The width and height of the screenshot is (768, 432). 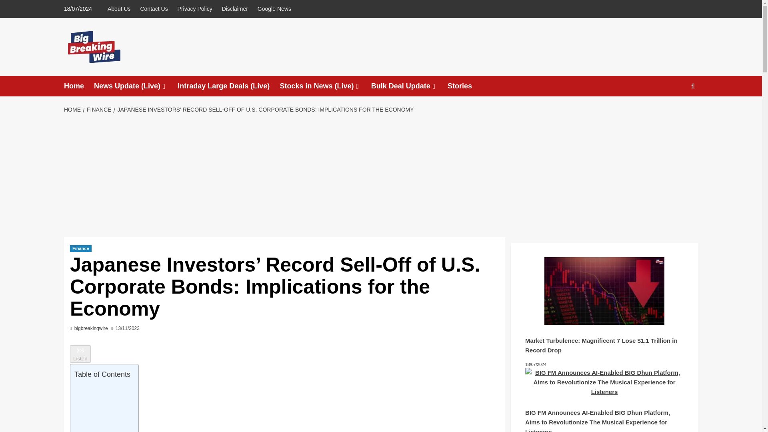 I want to click on Google News, so click(x=274, y=9).